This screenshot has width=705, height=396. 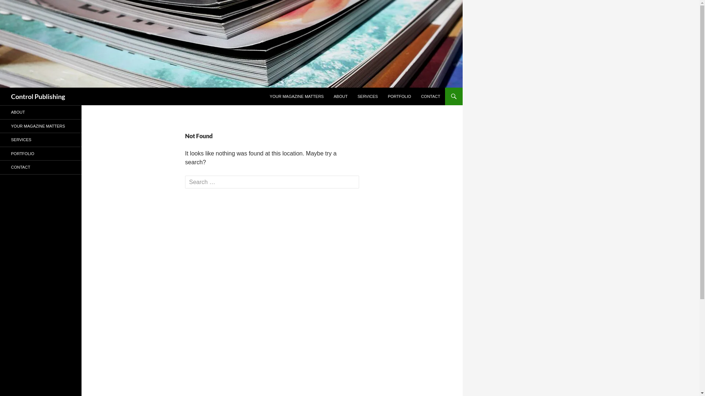 What do you see at coordinates (297, 96) in the screenshot?
I see `YOUR MAGAZINE MATTERS` at bounding box center [297, 96].